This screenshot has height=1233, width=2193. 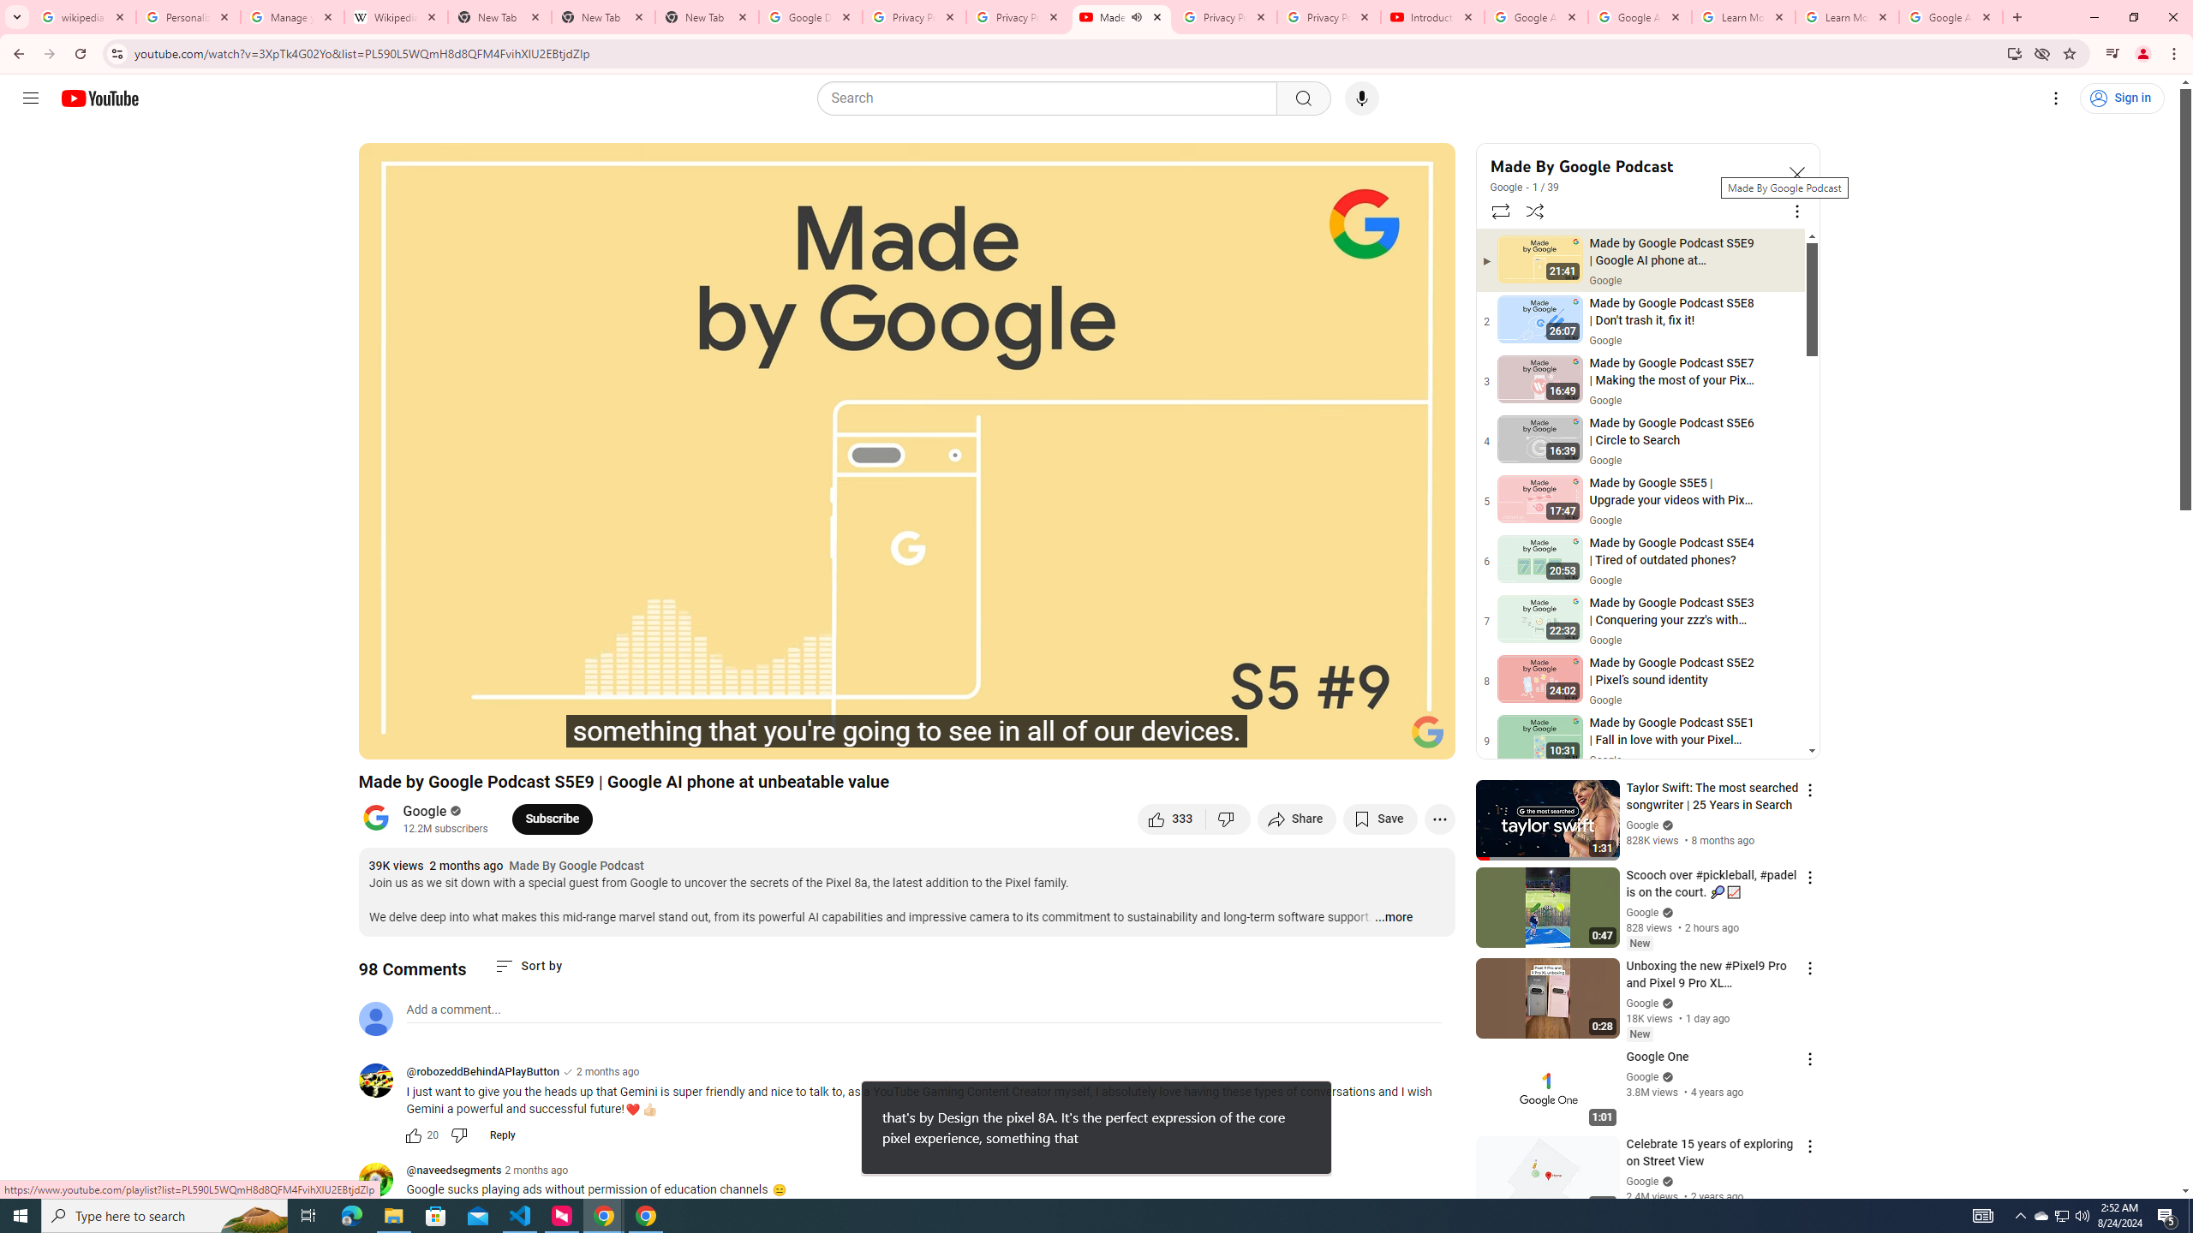 I want to click on 2 months ago, so click(x=536, y=1170).